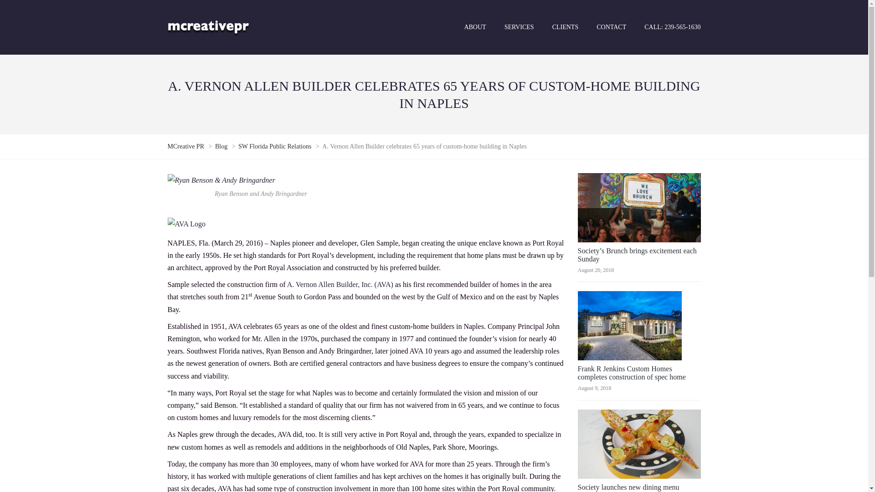 The height and width of the screenshot is (492, 875). What do you see at coordinates (275, 147) in the screenshot?
I see `Go to the SW Florida Public Relations Category archives.` at bounding box center [275, 147].